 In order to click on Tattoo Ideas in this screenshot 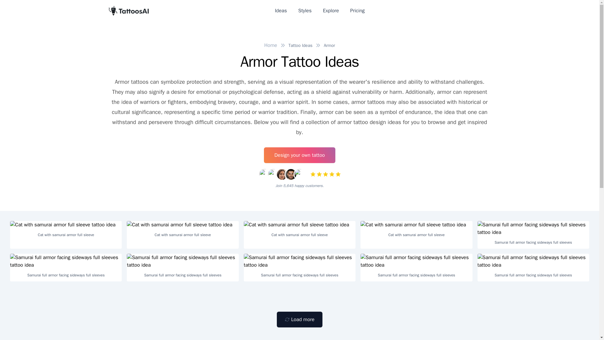, I will do `click(300, 45)`.